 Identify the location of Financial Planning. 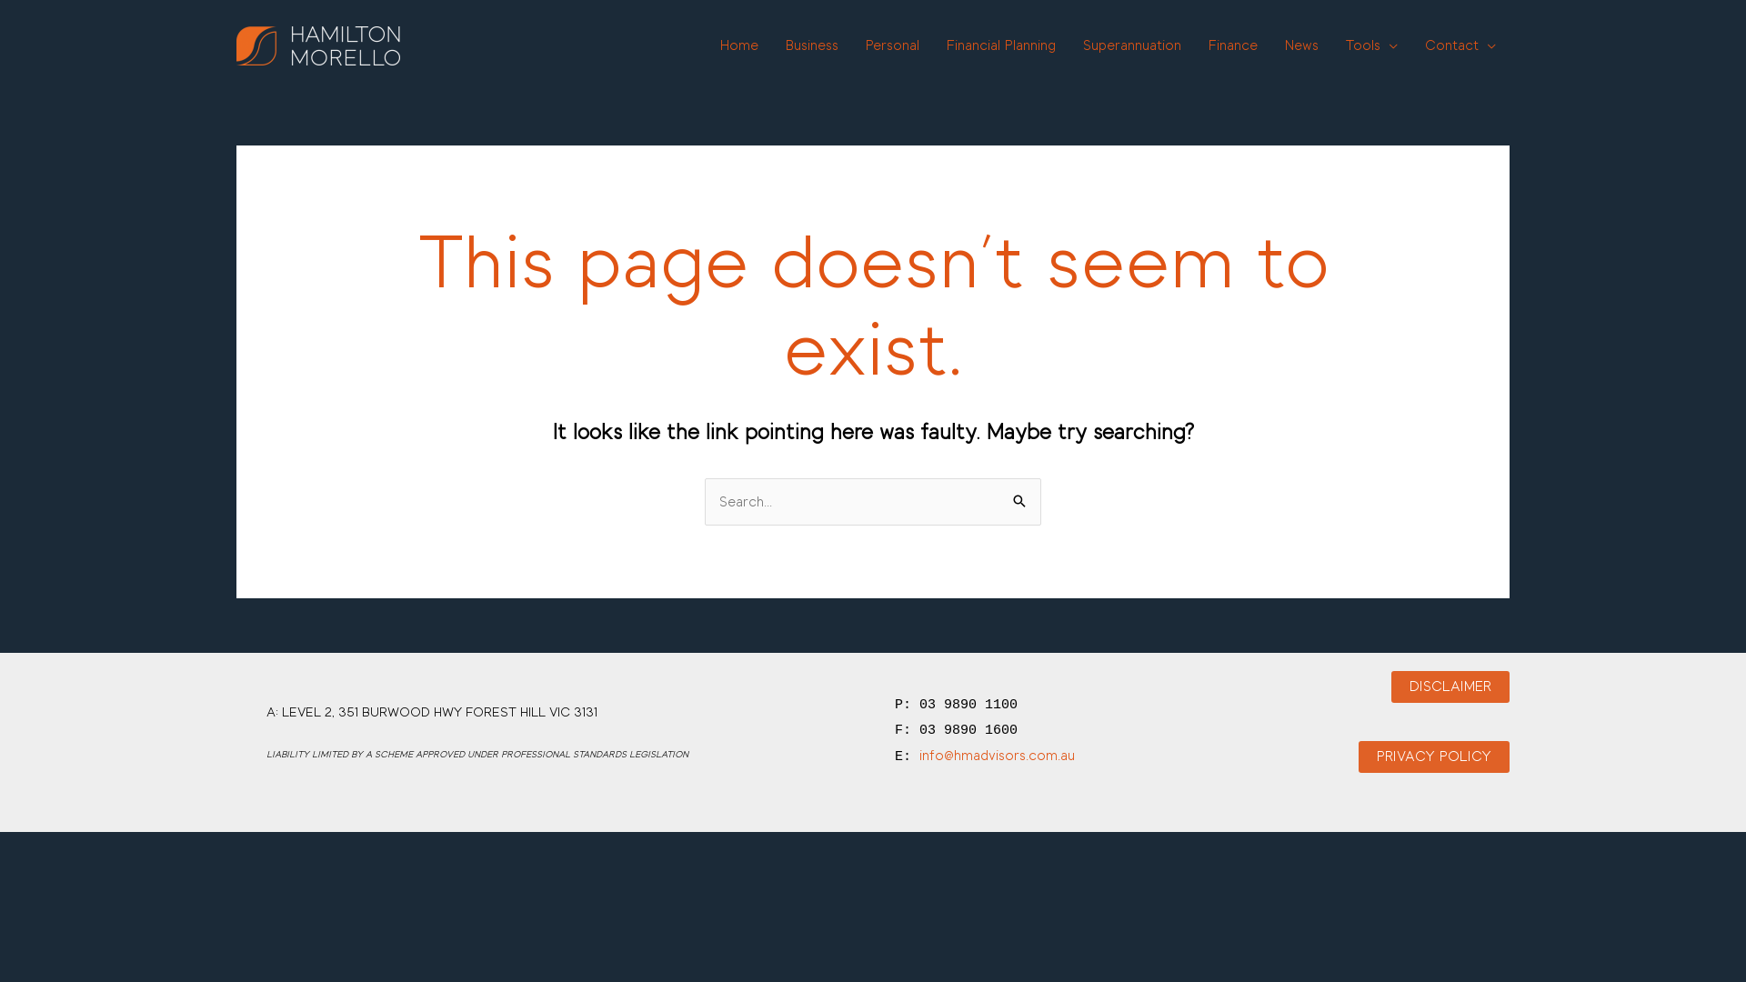
(1001, 45).